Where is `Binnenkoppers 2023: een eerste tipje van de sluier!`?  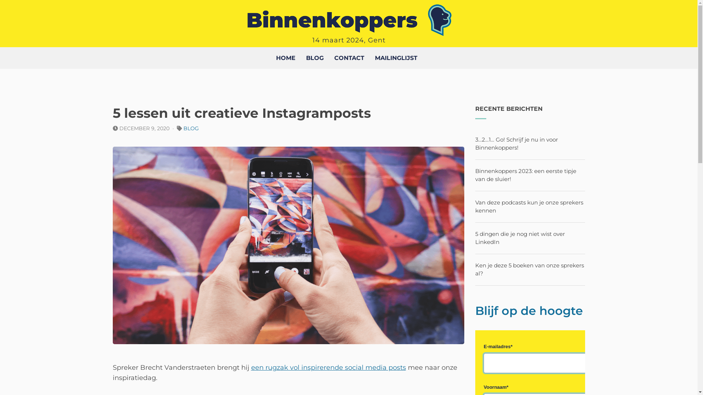 Binnenkoppers 2023: een eerste tipje van de sluier! is located at coordinates (526, 175).